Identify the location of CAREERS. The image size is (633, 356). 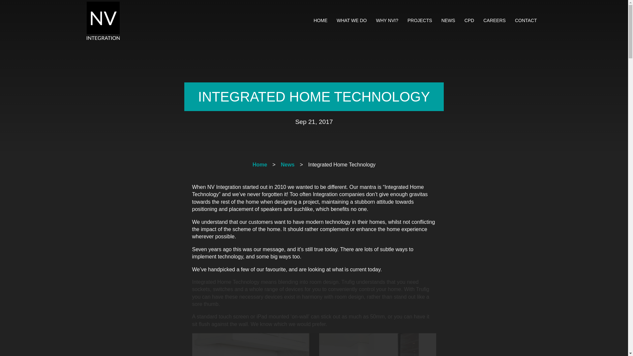
(494, 20).